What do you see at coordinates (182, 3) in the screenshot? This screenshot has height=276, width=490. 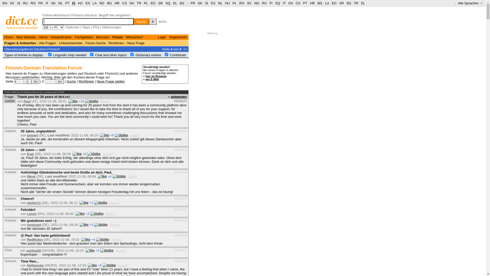 I see `BS` at bounding box center [182, 3].